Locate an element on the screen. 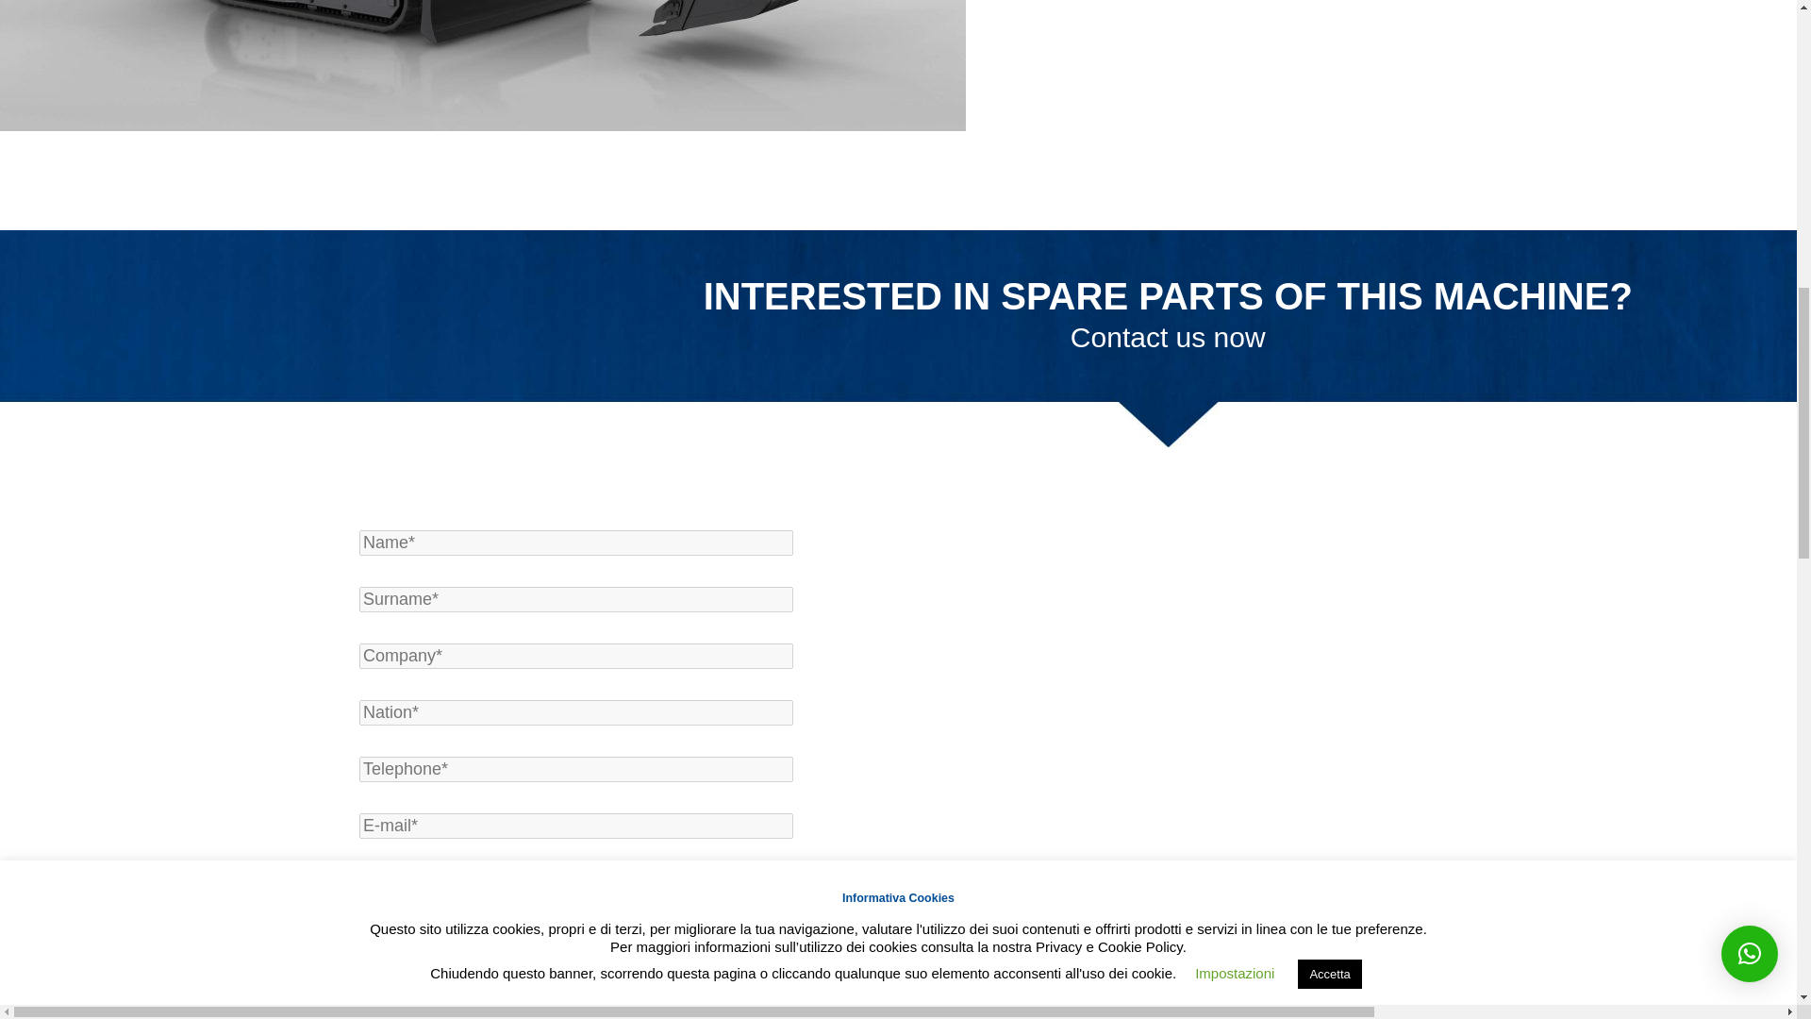 This screenshot has width=1811, height=1019. 10 is located at coordinates (411, 993).